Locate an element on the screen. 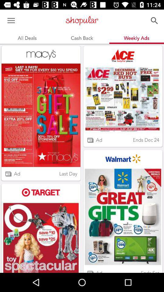  turn off the icon above the all deals is located at coordinates (11, 21).